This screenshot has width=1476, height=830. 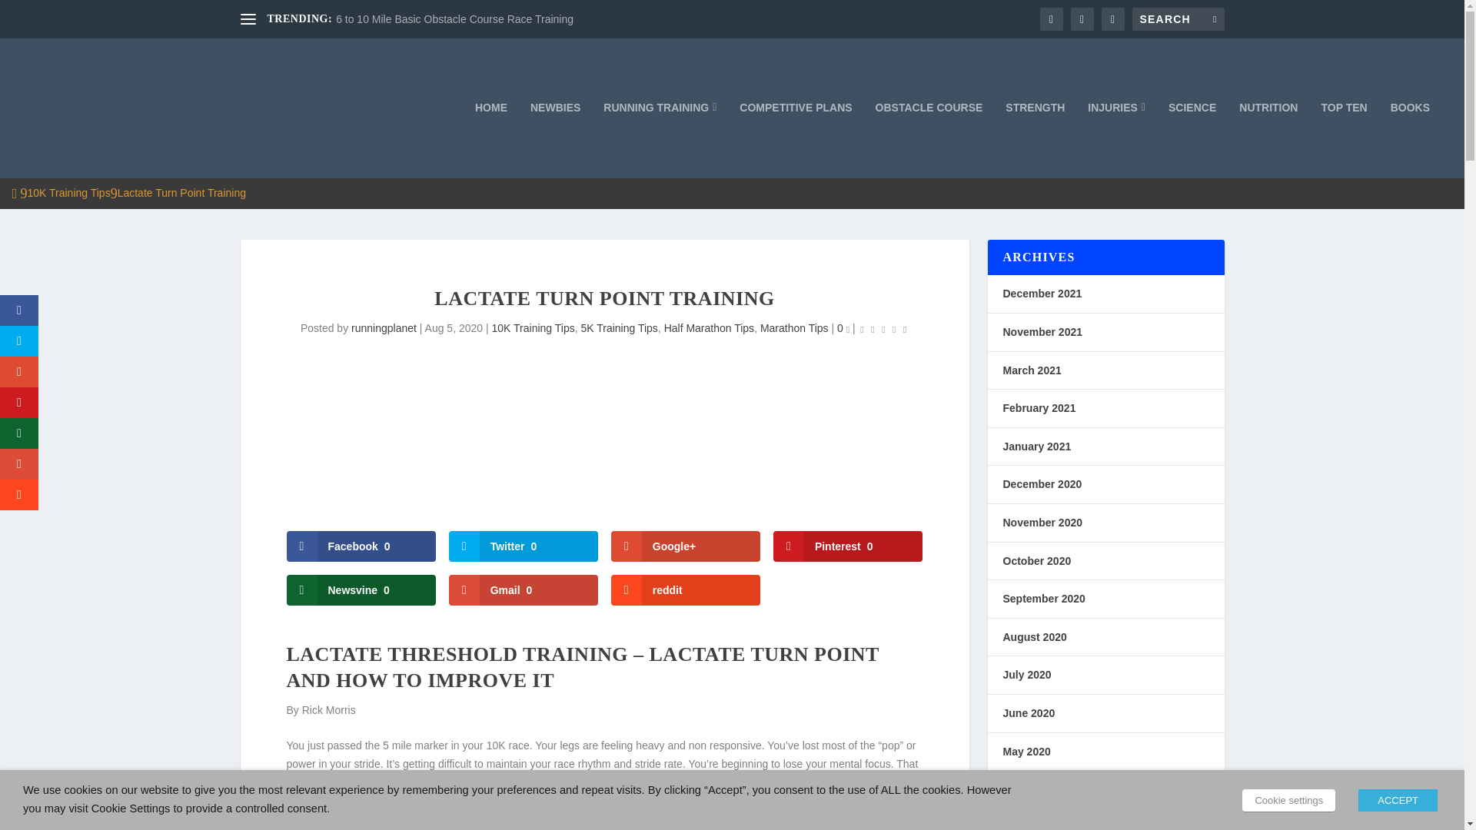 What do you see at coordinates (1178, 18) in the screenshot?
I see `Search for:` at bounding box center [1178, 18].